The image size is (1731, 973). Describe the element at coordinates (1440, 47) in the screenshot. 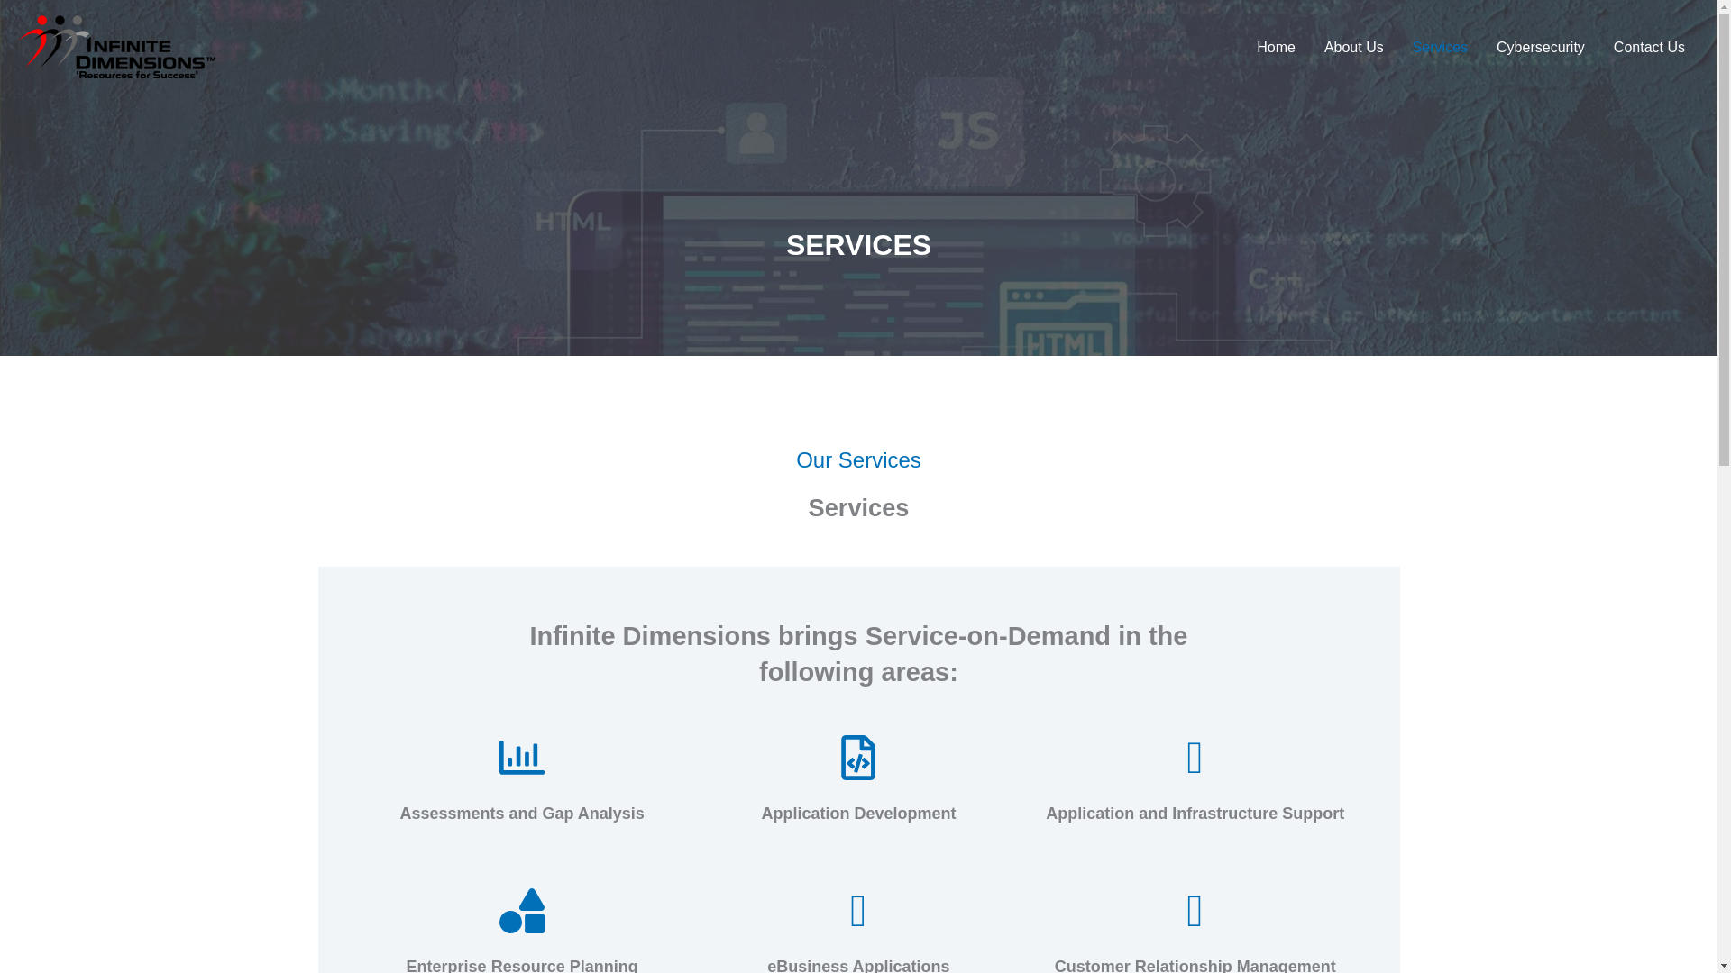

I see `Services` at that location.